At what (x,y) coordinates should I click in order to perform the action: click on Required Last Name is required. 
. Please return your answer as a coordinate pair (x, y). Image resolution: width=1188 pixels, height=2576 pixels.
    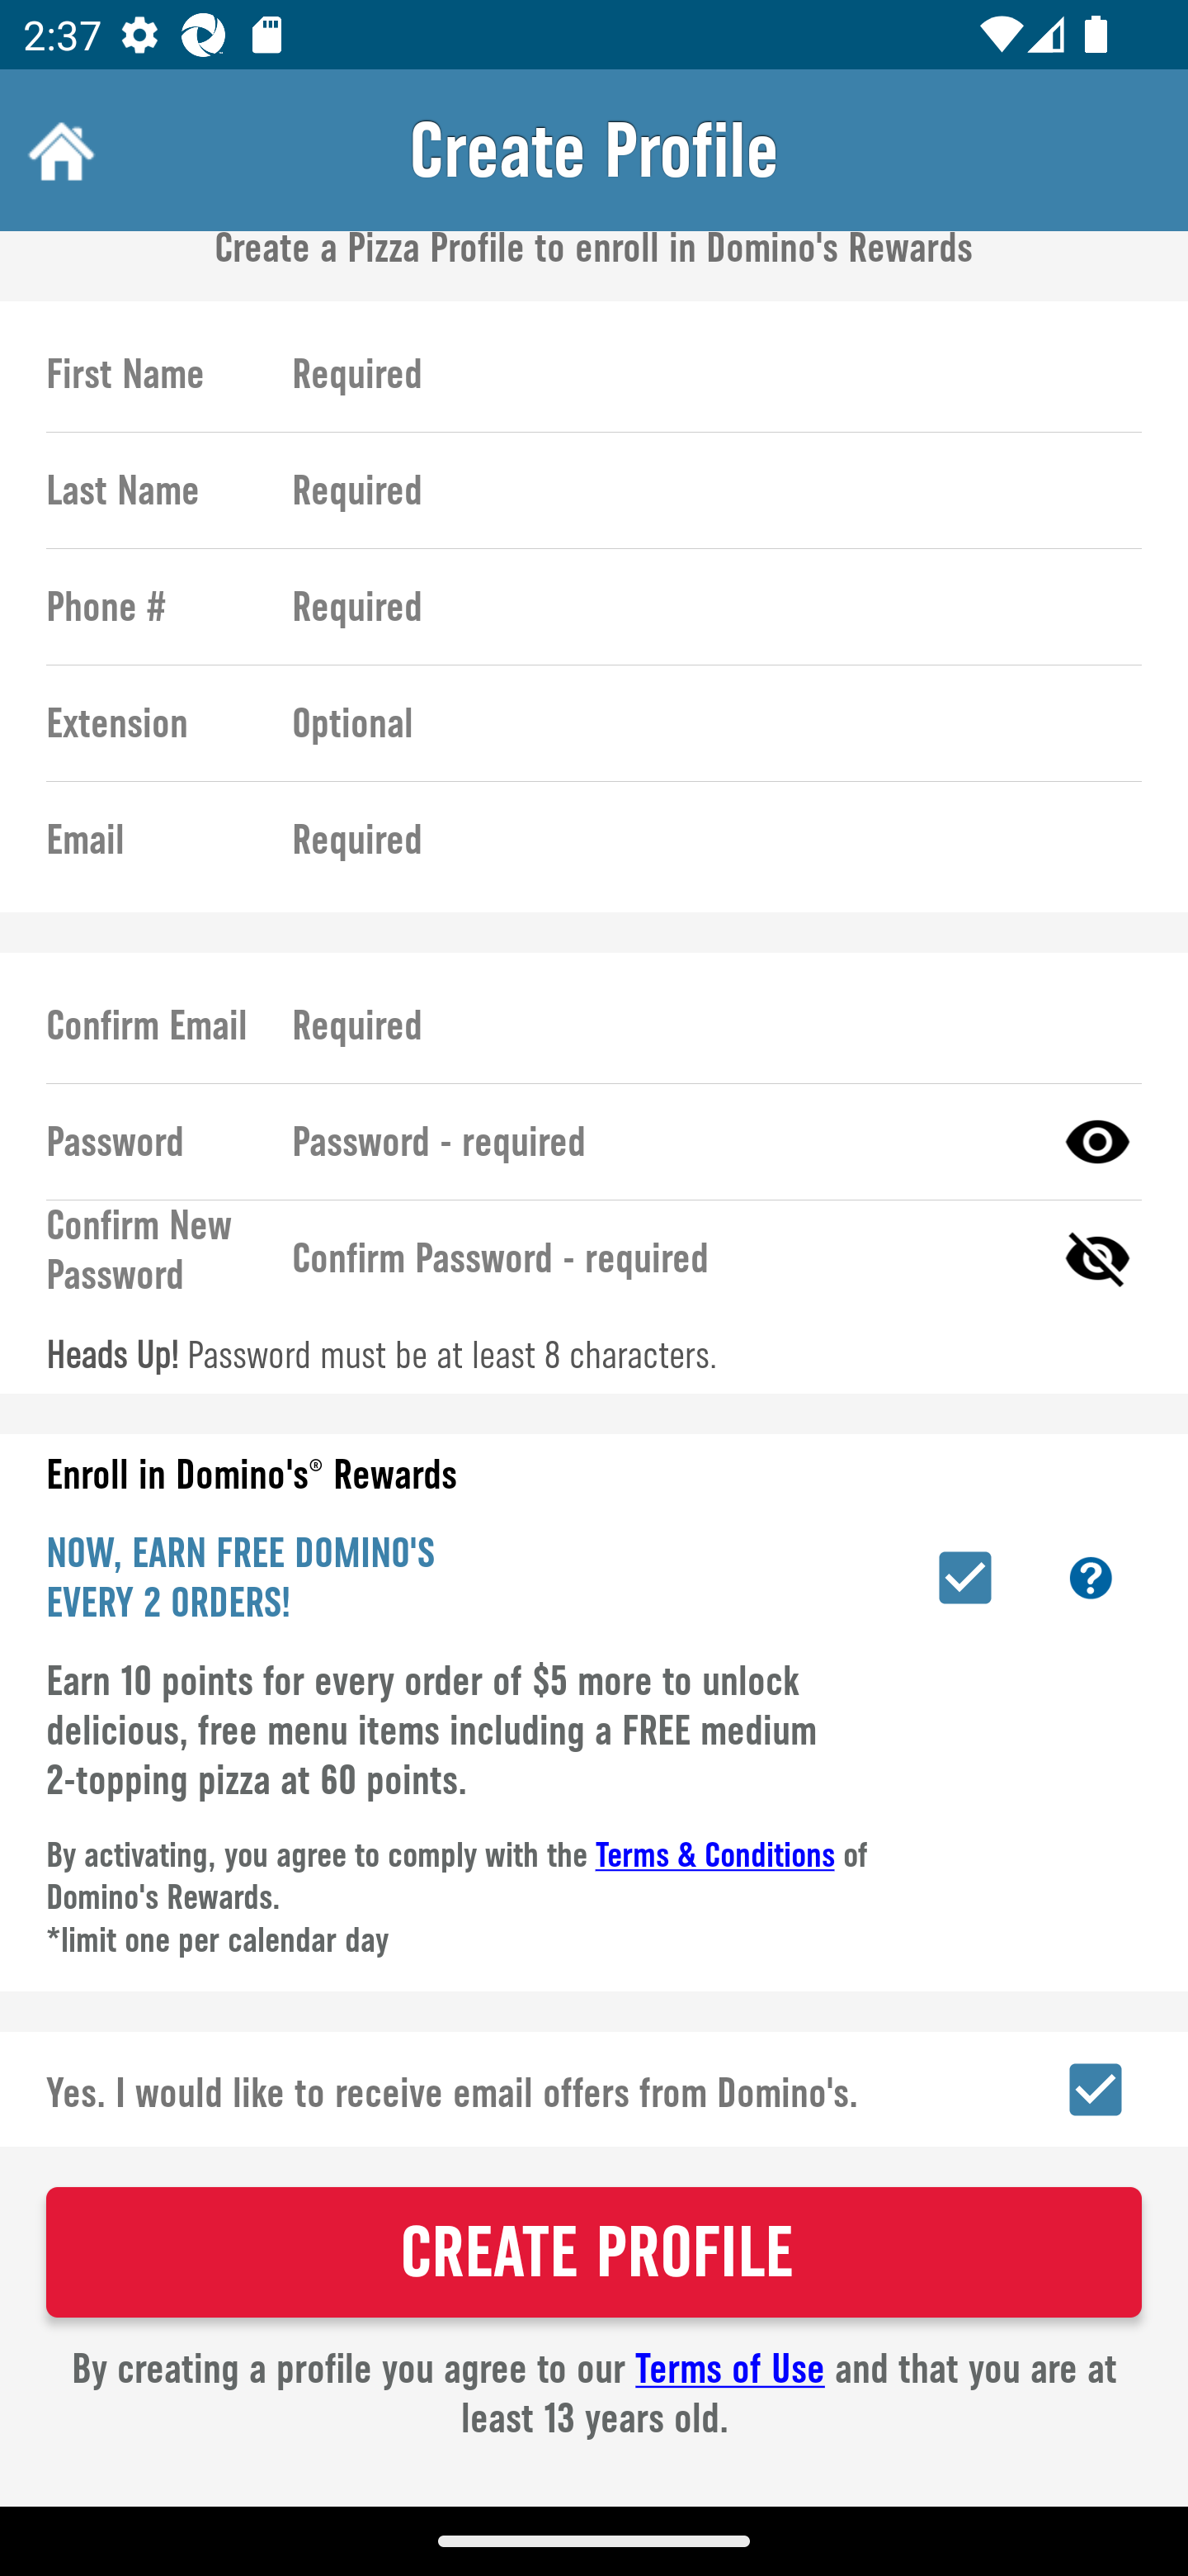
    Looking at the image, I should click on (702, 490).